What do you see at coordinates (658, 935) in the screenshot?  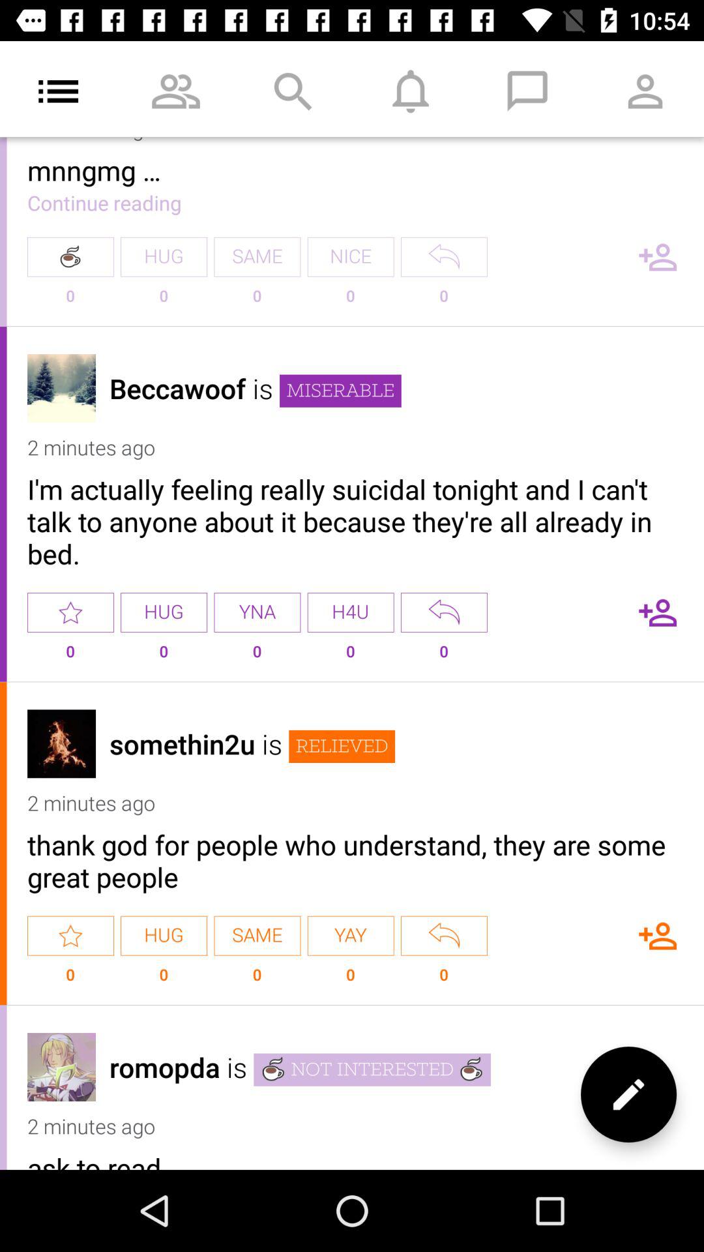 I see `add person` at bounding box center [658, 935].